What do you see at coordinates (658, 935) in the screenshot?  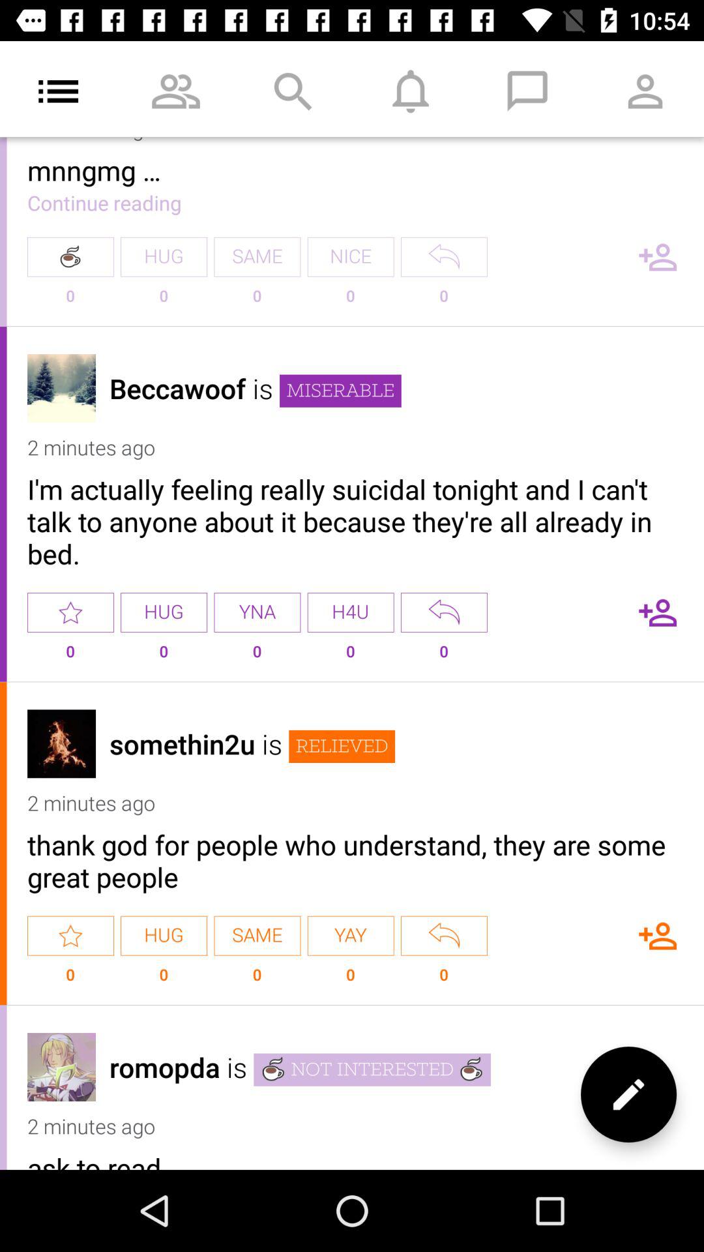 I see `add person` at bounding box center [658, 935].